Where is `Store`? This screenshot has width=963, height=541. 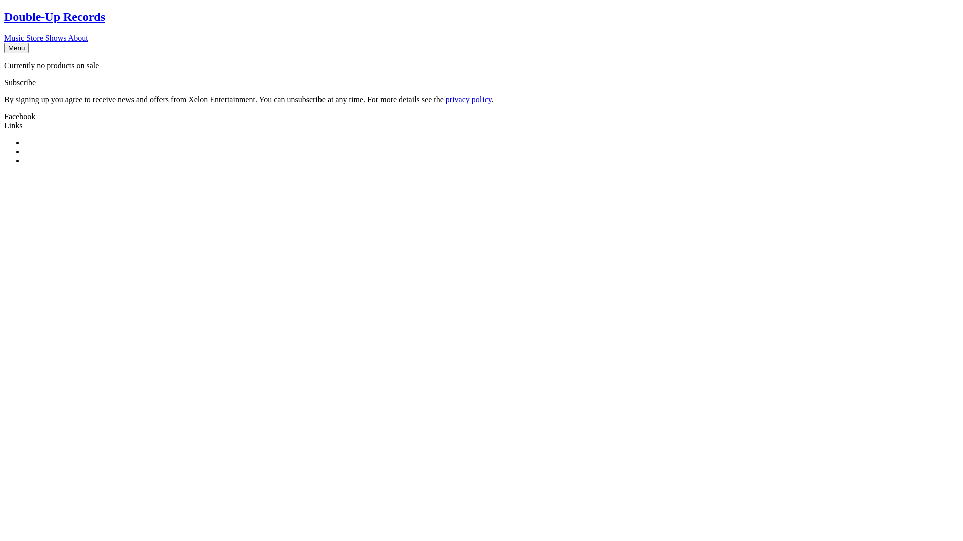 Store is located at coordinates (36, 38).